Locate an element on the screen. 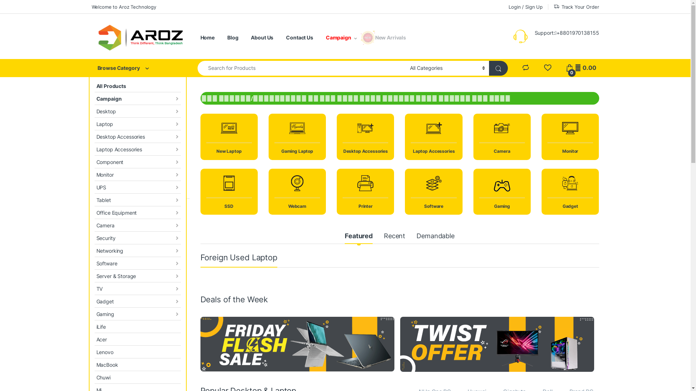 The image size is (696, 391). SSD is located at coordinates (229, 192).